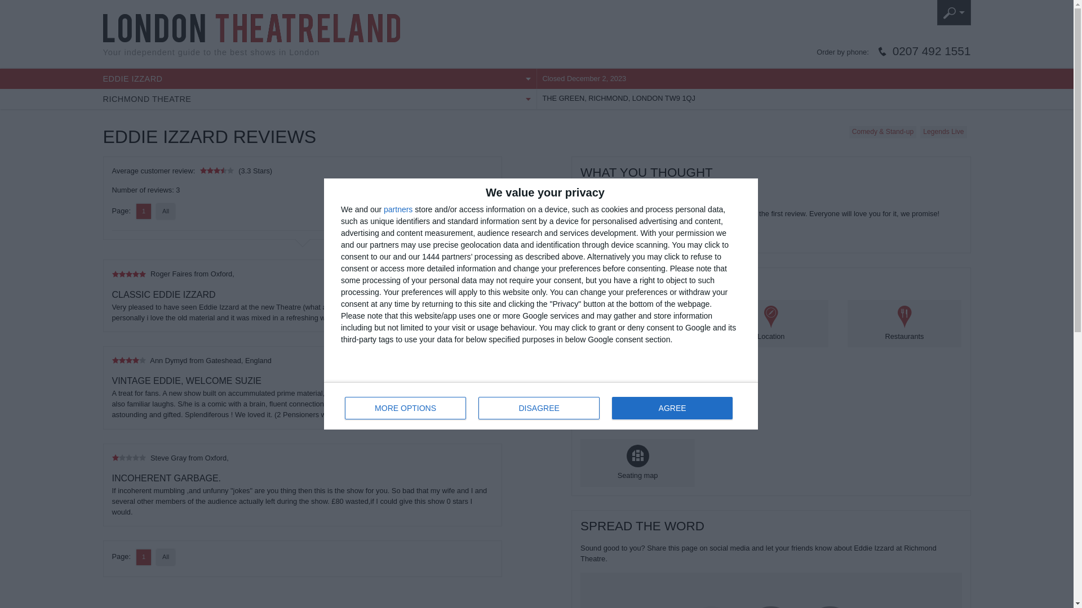 The height and width of the screenshot is (608, 1082). What do you see at coordinates (251, 28) in the screenshot?
I see `AGREE` at bounding box center [251, 28].